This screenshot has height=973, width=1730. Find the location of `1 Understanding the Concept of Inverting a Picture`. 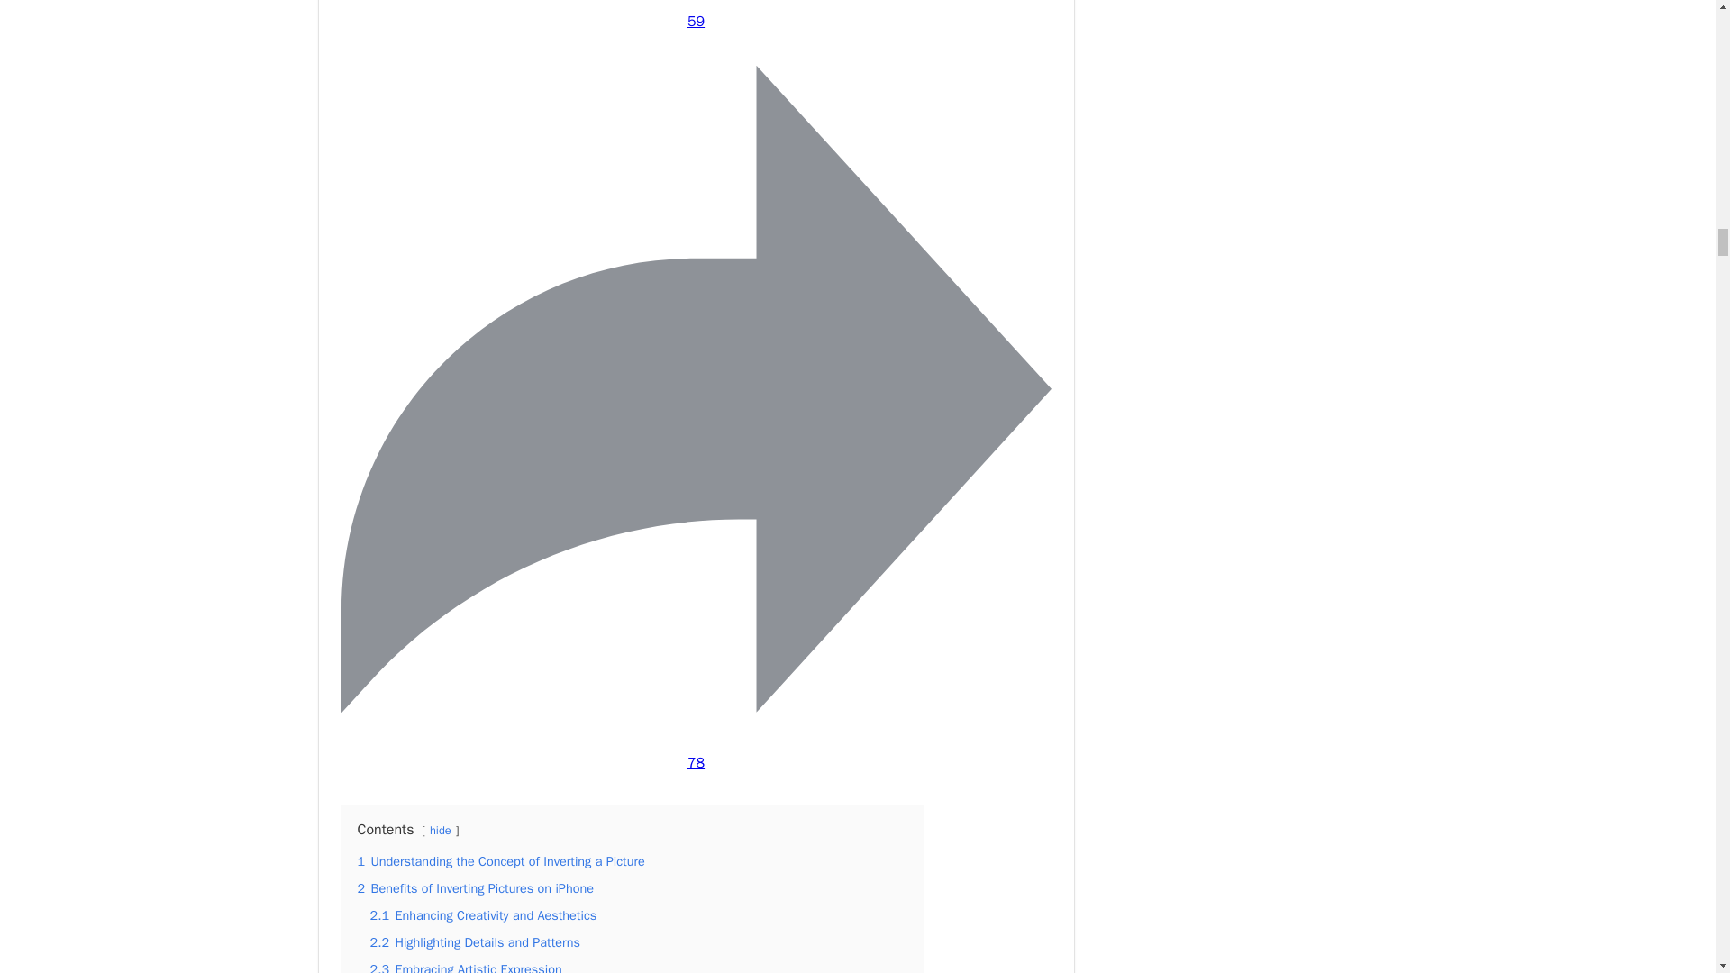

1 Understanding the Concept of Inverting a Picture is located at coordinates (499, 861).